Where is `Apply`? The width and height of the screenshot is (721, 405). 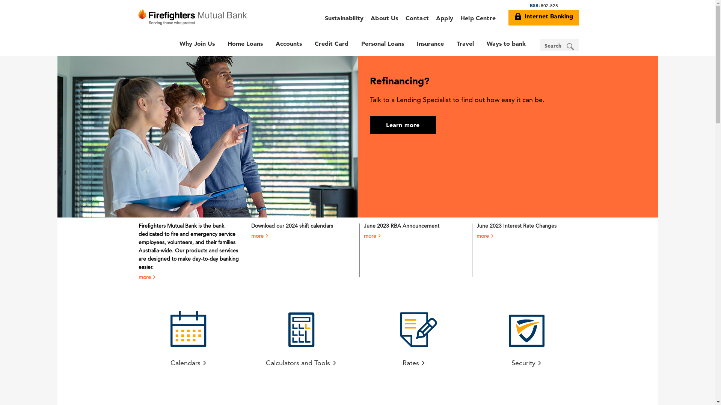 Apply is located at coordinates (445, 18).